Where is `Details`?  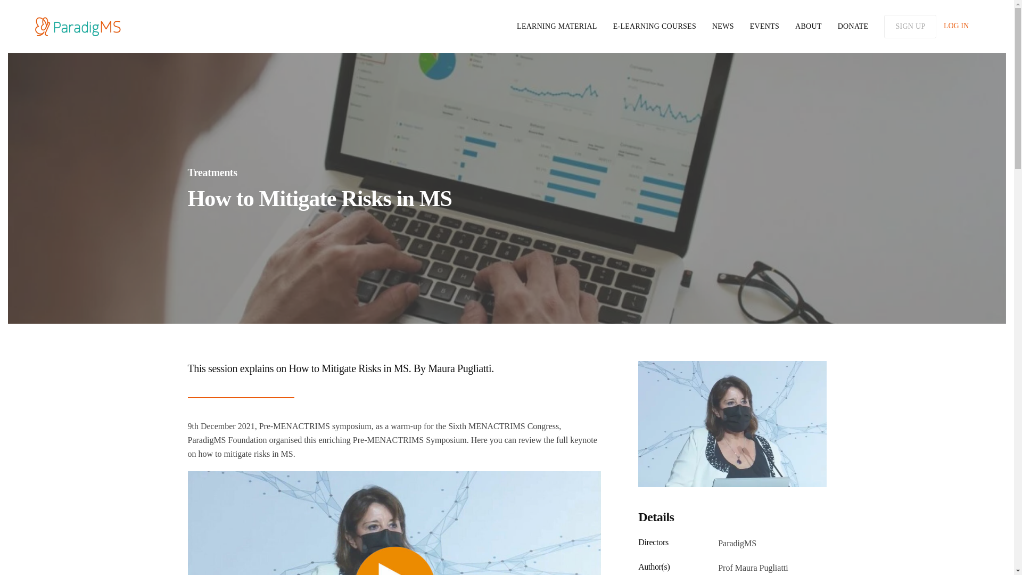
Details is located at coordinates (731, 517).